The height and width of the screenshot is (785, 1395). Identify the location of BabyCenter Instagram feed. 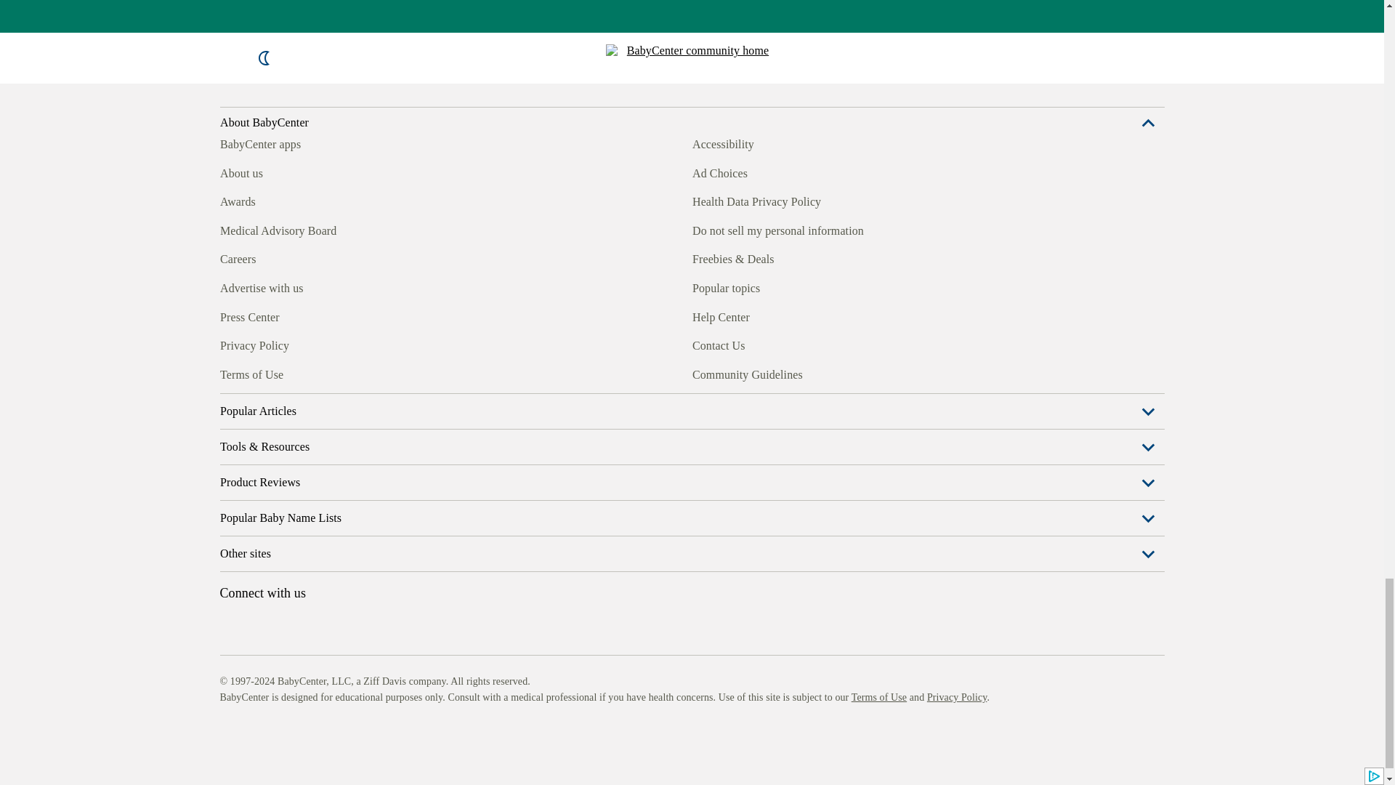
(263, 372).